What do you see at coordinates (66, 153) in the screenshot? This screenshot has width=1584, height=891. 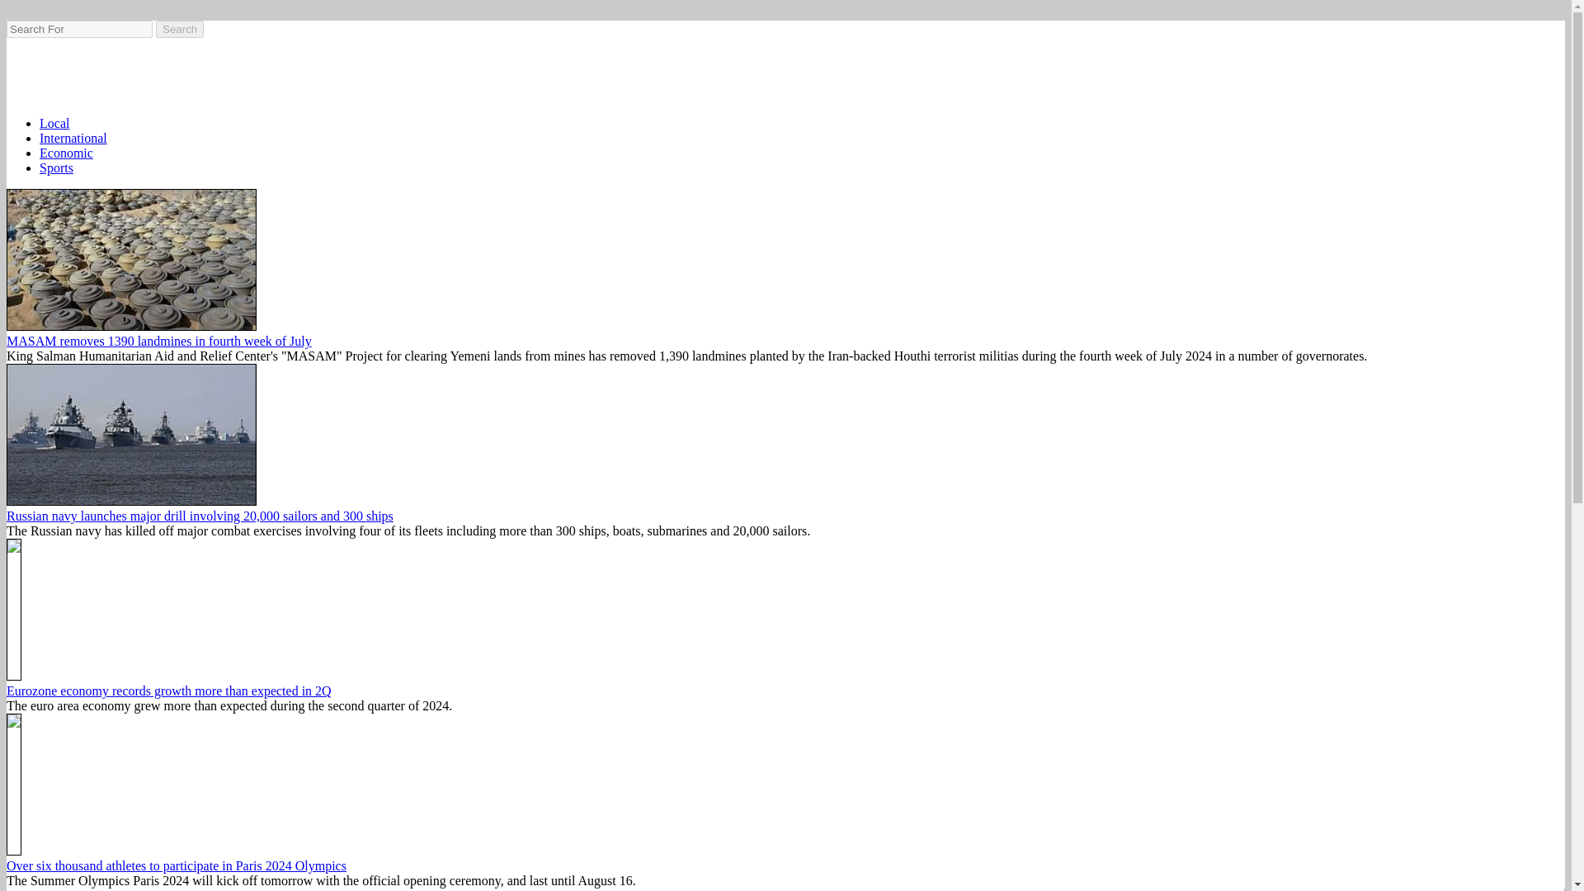 I see `Economic` at bounding box center [66, 153].